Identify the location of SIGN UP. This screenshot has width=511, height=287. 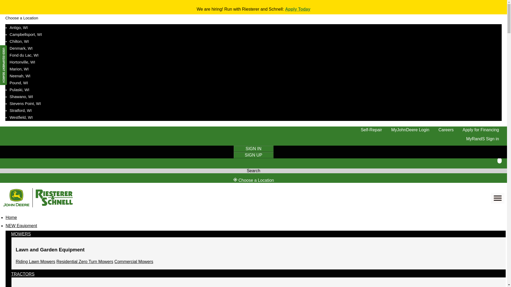
(253, 155).